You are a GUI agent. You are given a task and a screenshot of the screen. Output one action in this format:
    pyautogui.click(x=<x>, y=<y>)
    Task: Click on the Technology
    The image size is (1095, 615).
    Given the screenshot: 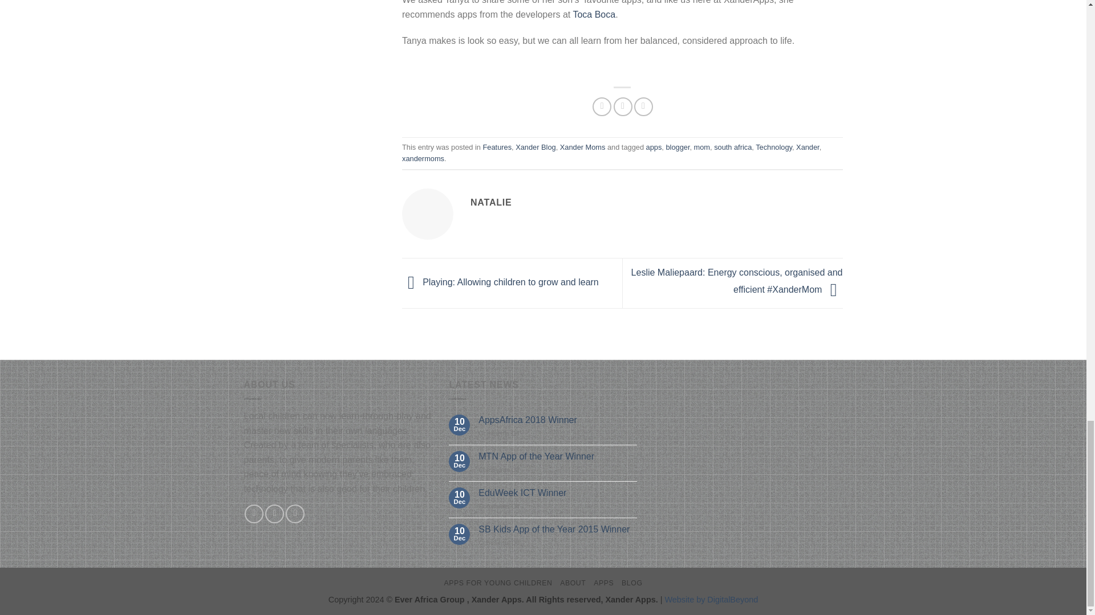 What is the action you would take?
    pyautogui.click(x=773, y=147)
    